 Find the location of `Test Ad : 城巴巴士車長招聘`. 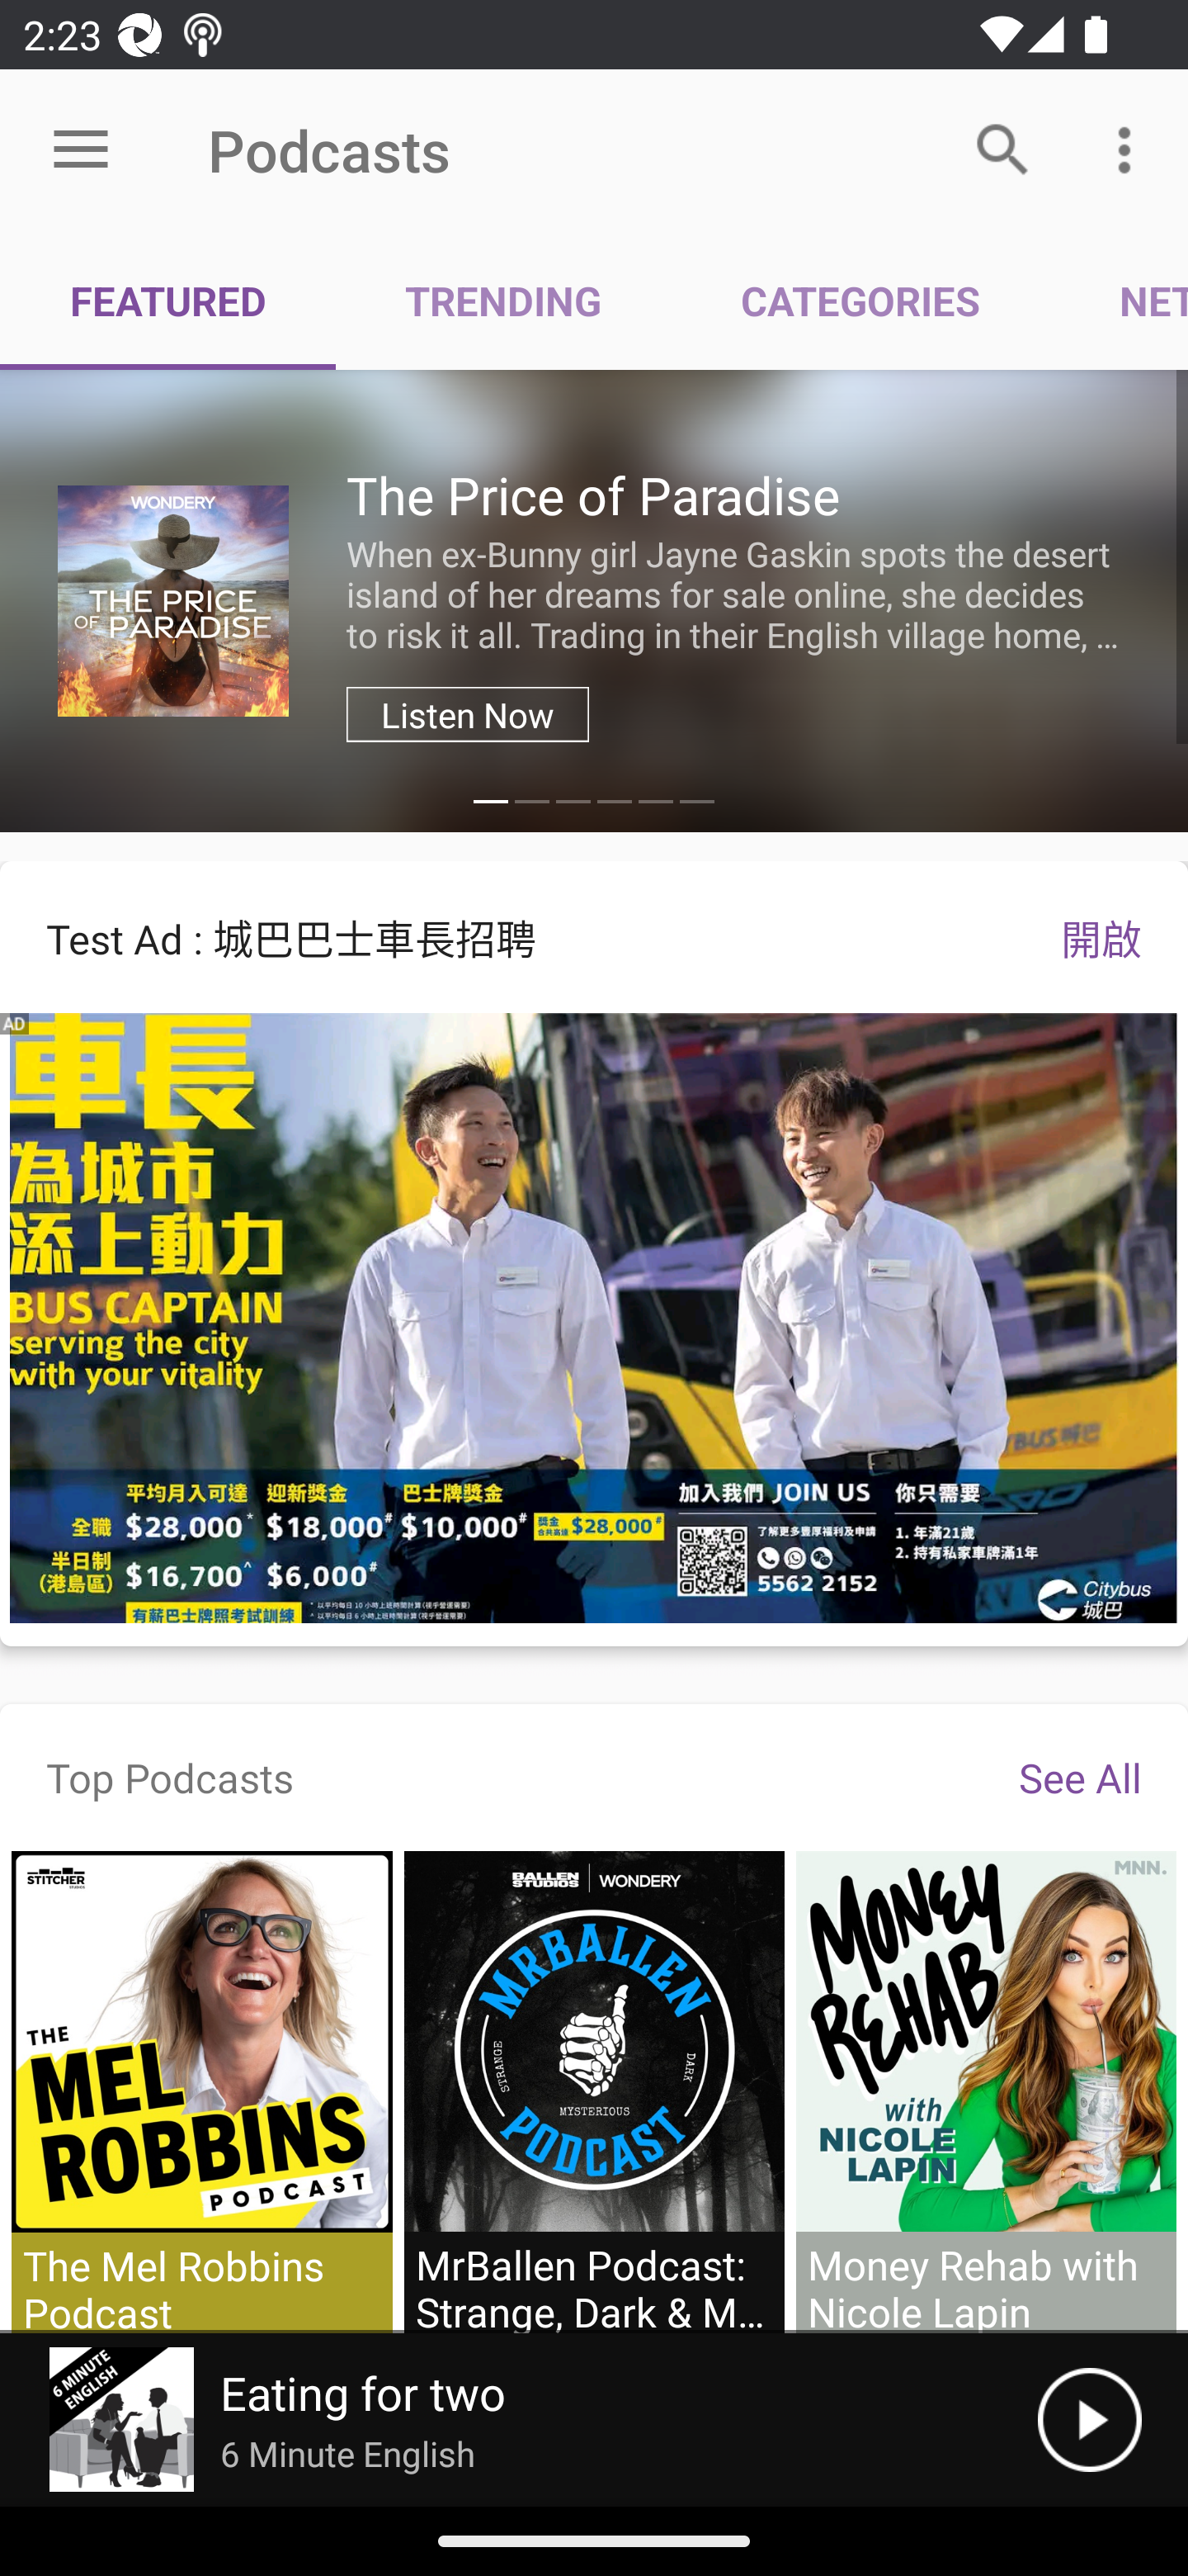

Test Ad : 城巴巴士車長招聘 is located at coordinates (507, 936).